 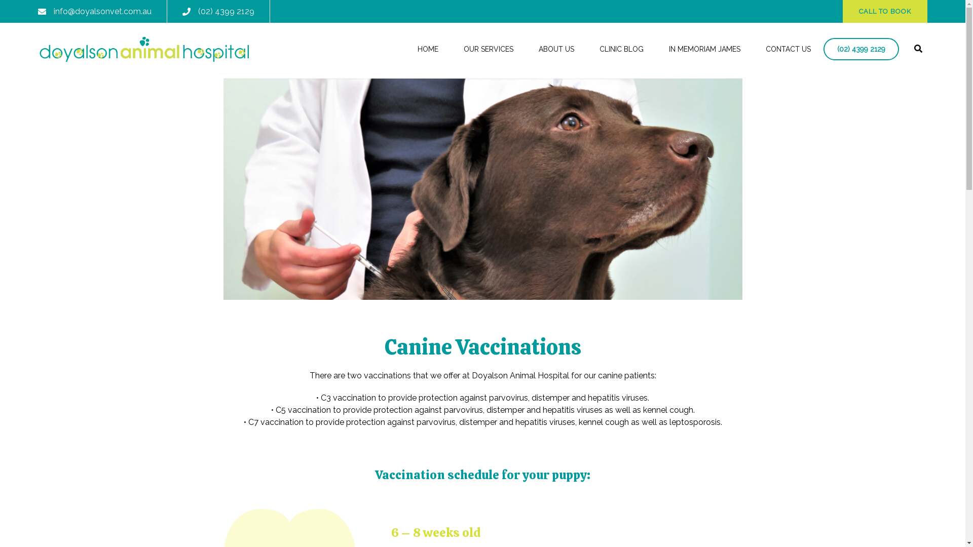 I want to click on (02) 4399 2129, so click(x=862, y=49).